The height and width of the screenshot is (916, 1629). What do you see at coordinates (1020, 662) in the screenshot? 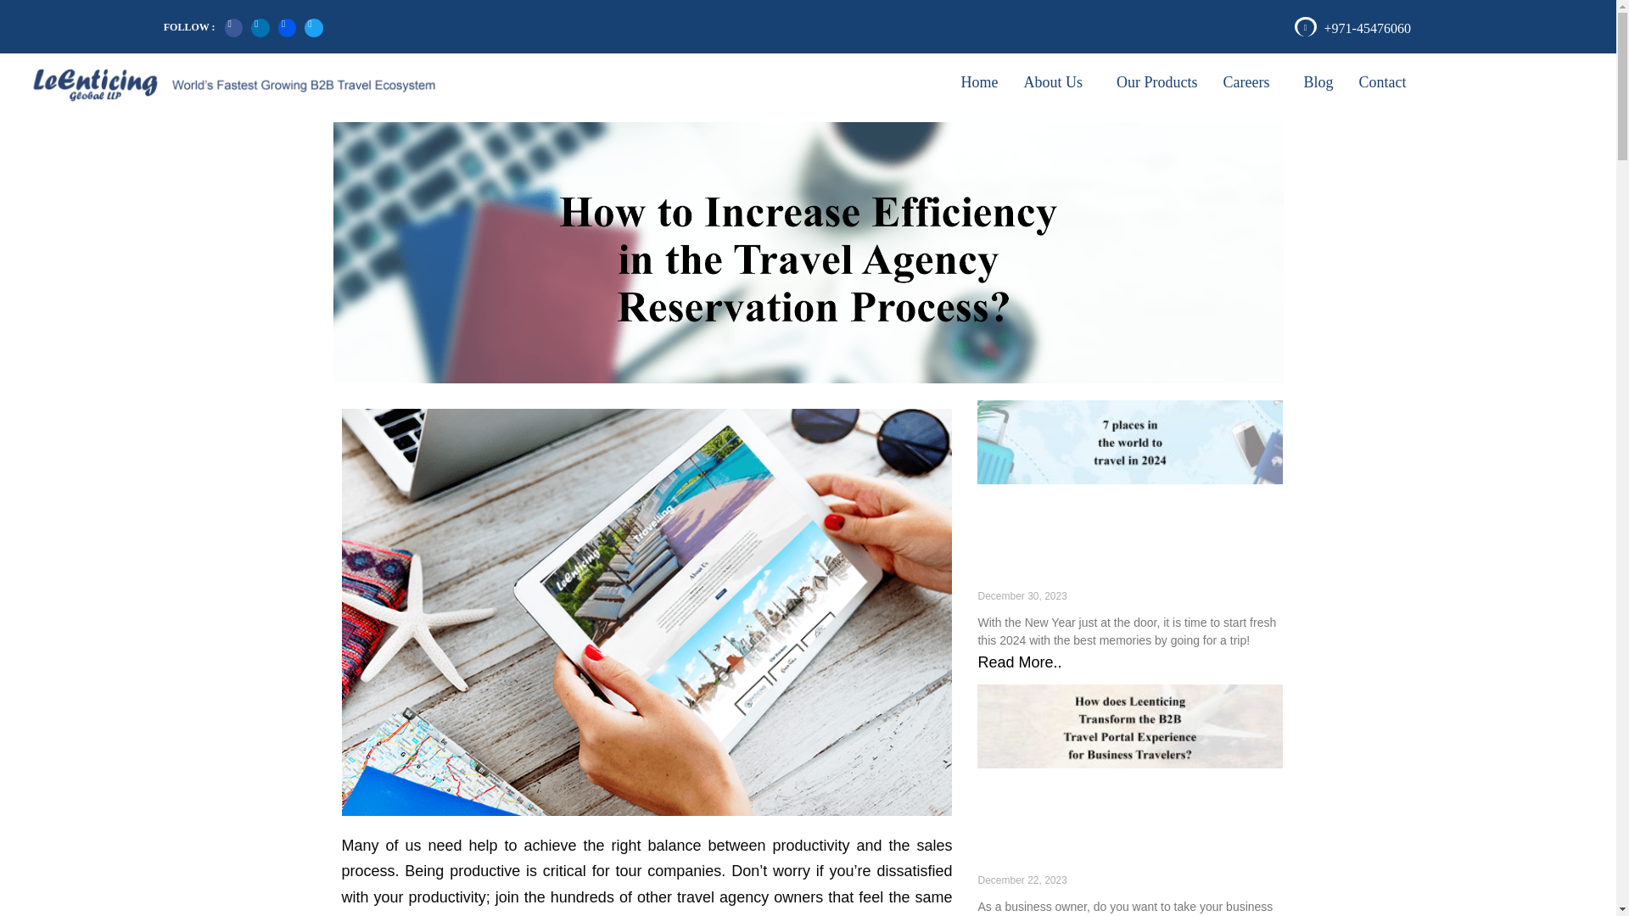
I see `Read More..` at bounding box center [1020, 662].